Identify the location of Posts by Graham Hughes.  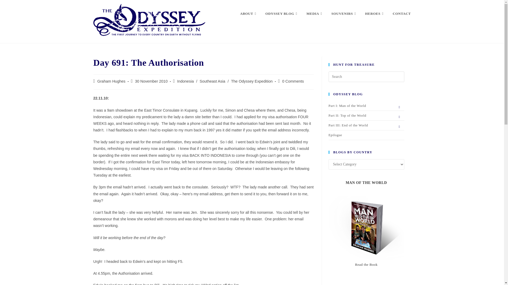
(111, 81).